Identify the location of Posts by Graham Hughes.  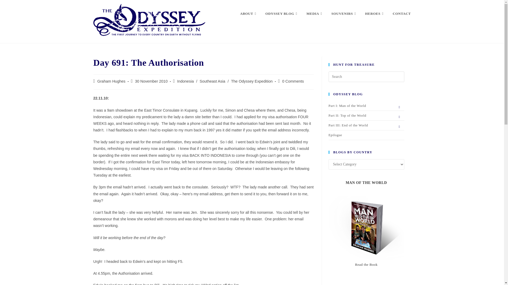
(111, 81).